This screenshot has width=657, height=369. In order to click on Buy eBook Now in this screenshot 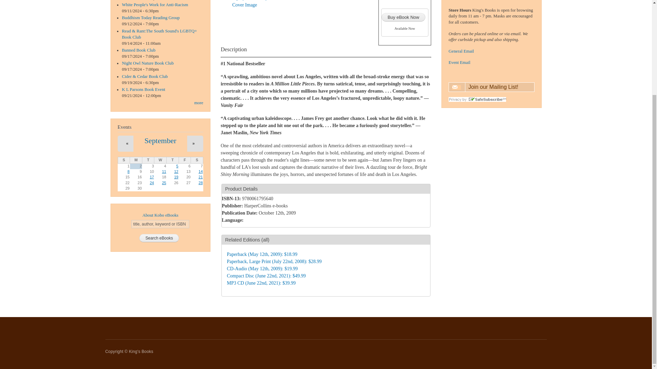, I will do `click(404, 17)`.